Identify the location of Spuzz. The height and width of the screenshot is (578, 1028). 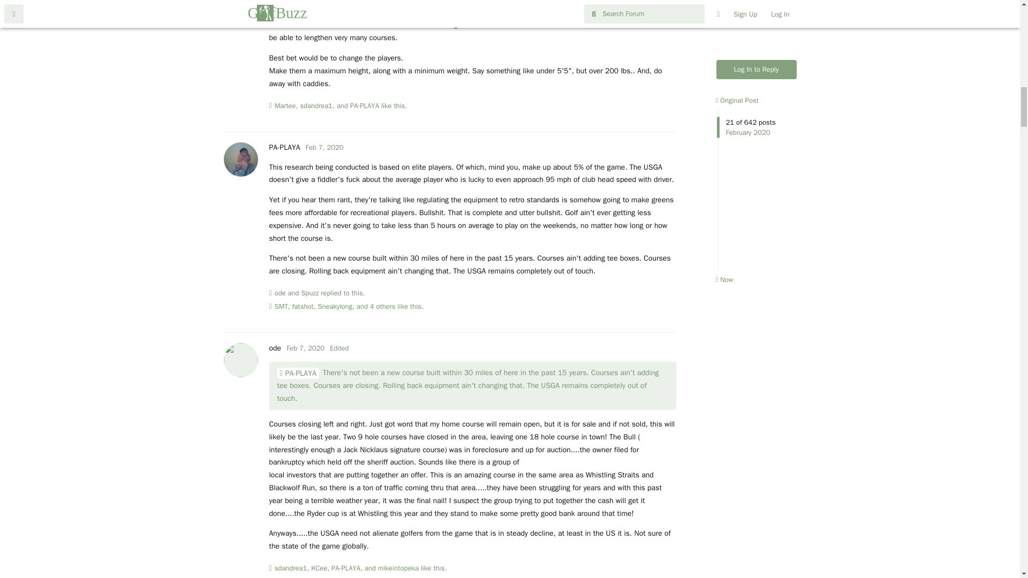
(309, 293).